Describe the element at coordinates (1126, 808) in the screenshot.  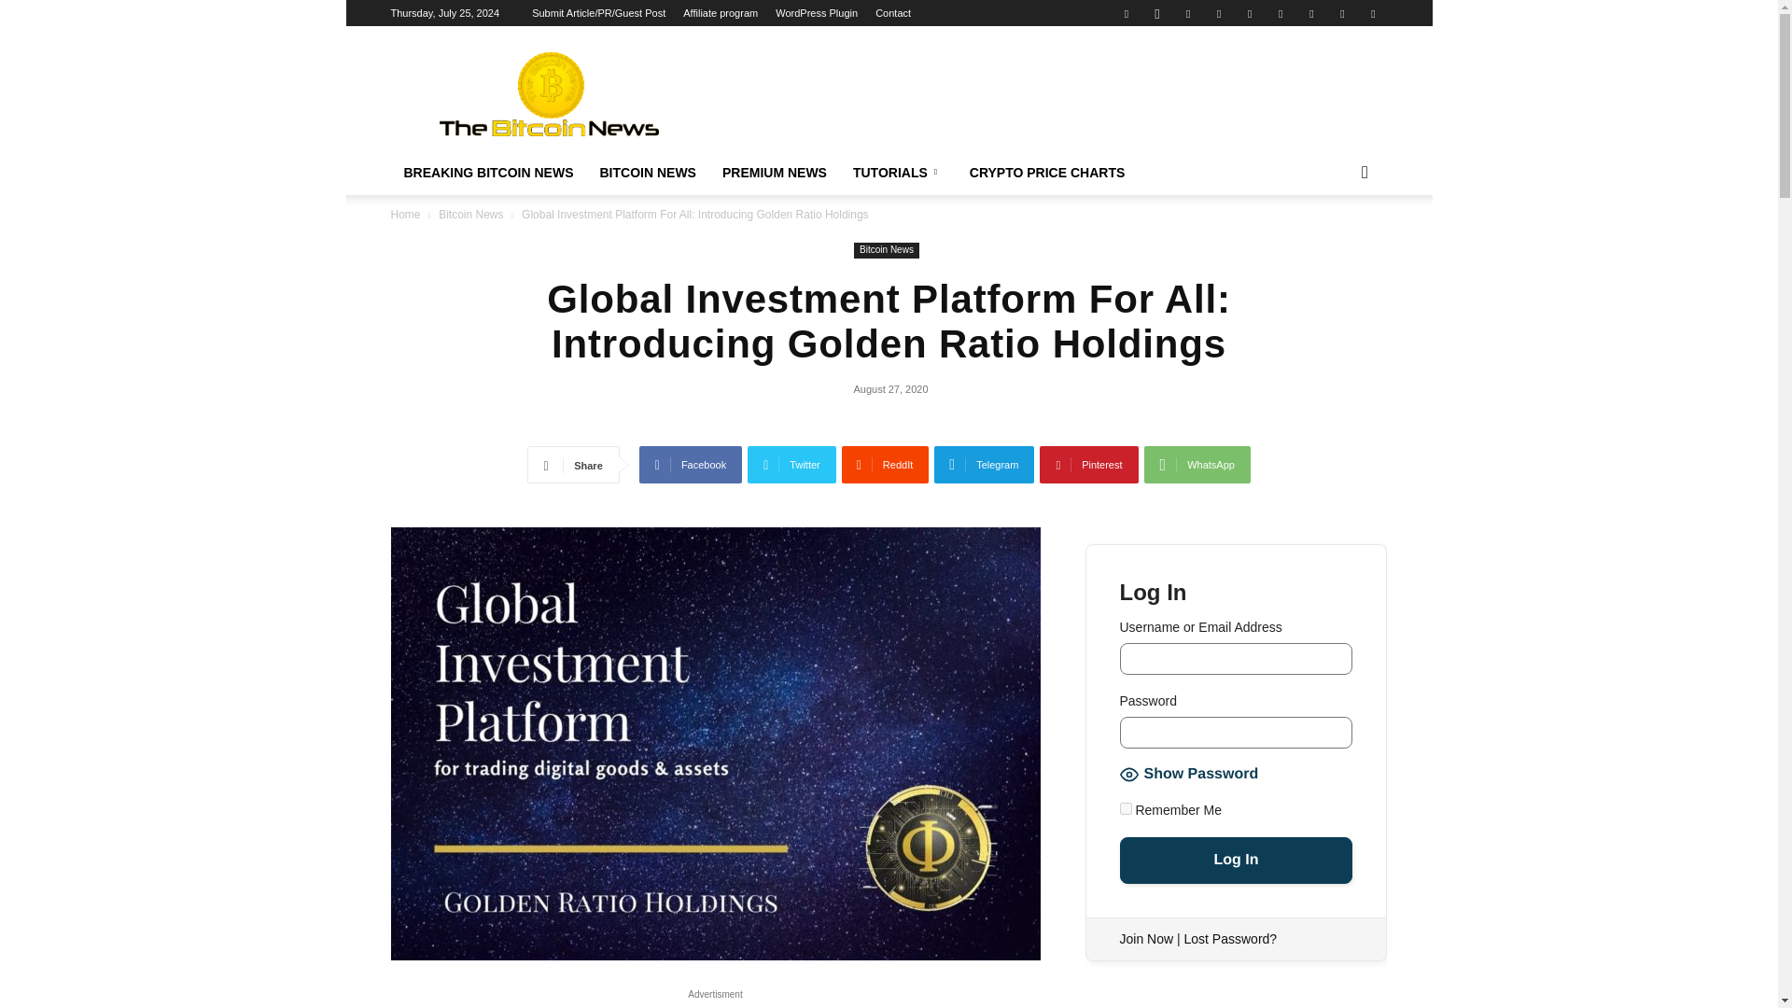
I see `forever` at that location.